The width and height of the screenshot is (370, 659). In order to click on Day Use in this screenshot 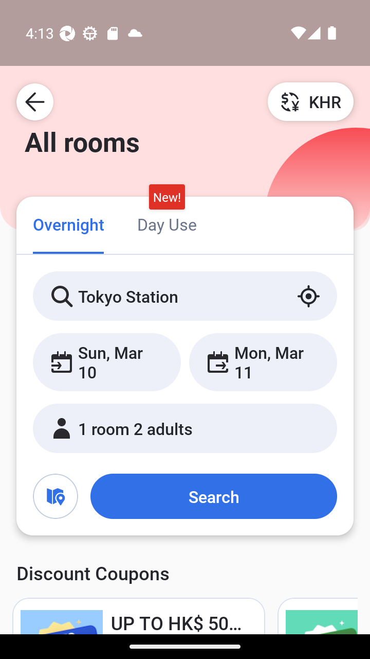, I will do `click(166, 223)`.